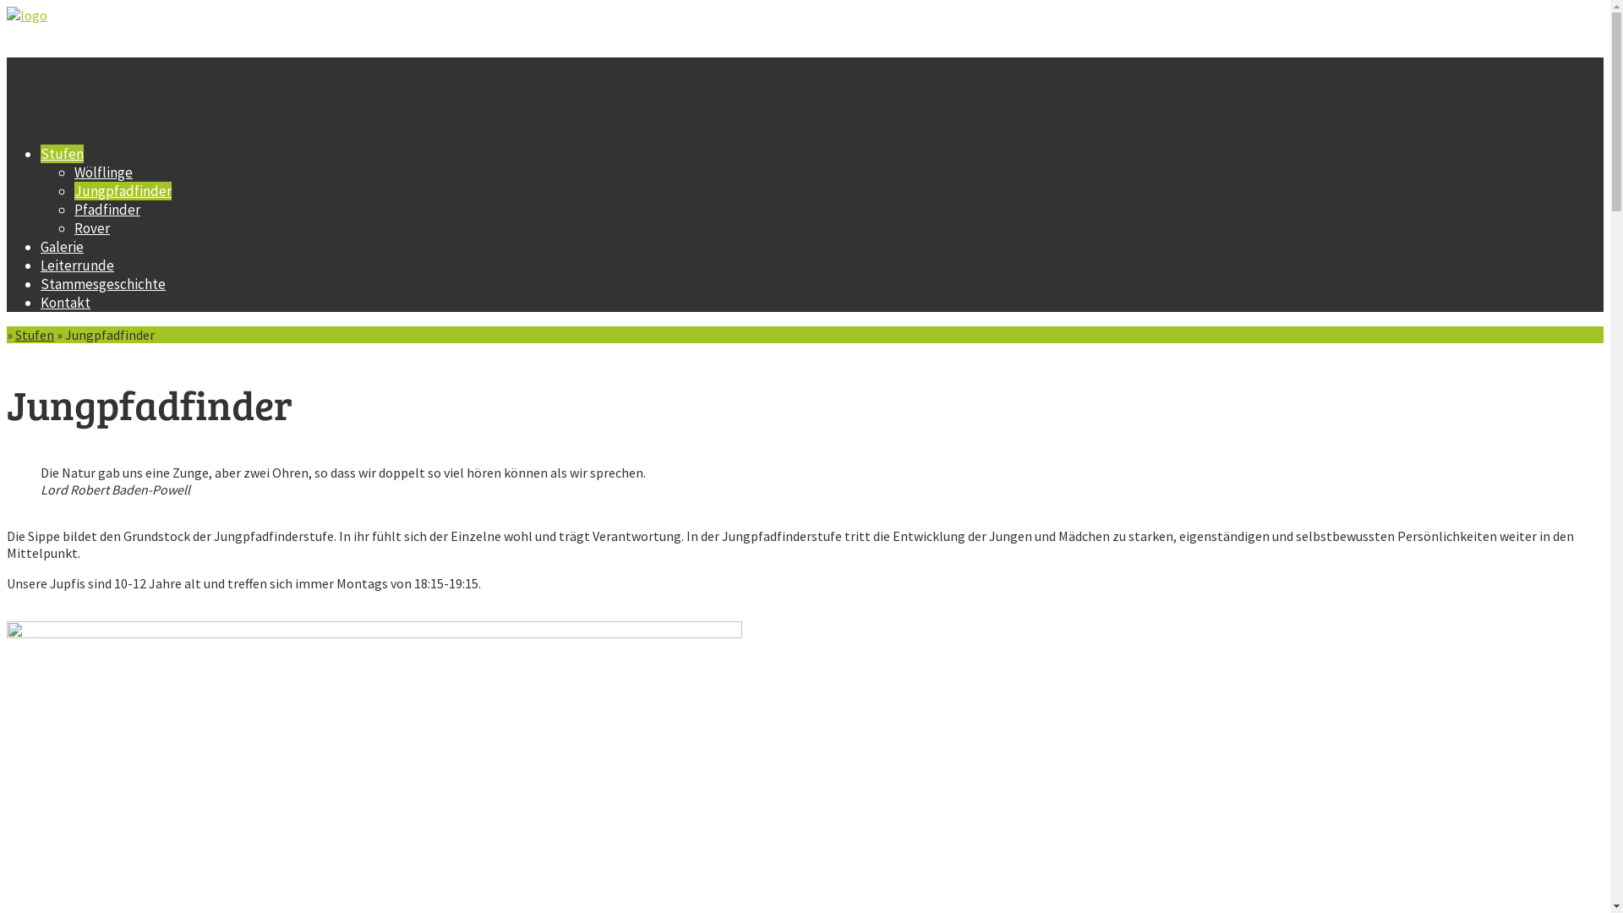  What do you see at coordinates (78, 265) in the screenshot?
I see `Leiterrunde` at bounding box center [78, 265].